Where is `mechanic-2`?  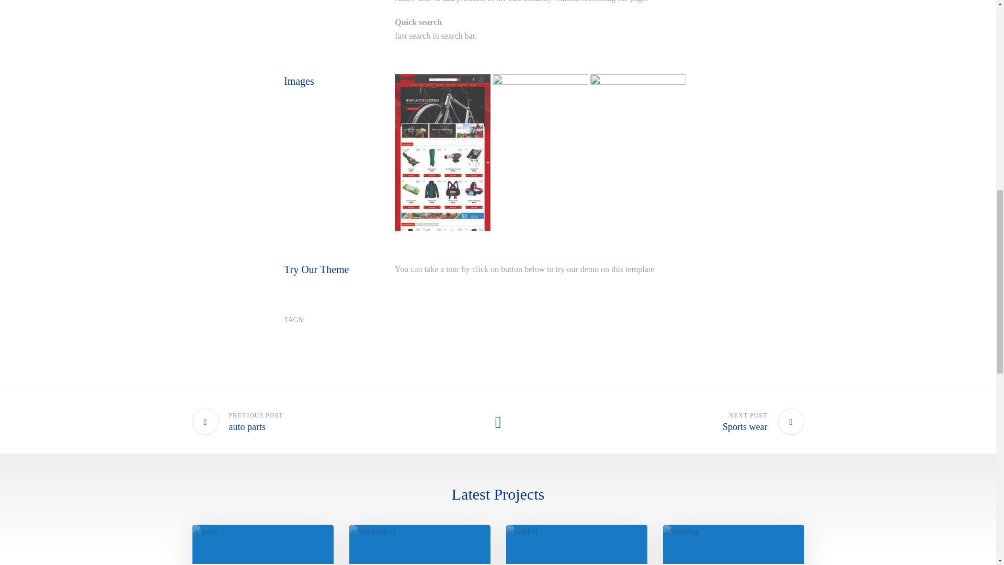 mechanic-2 is located at coordinates (681, 532).